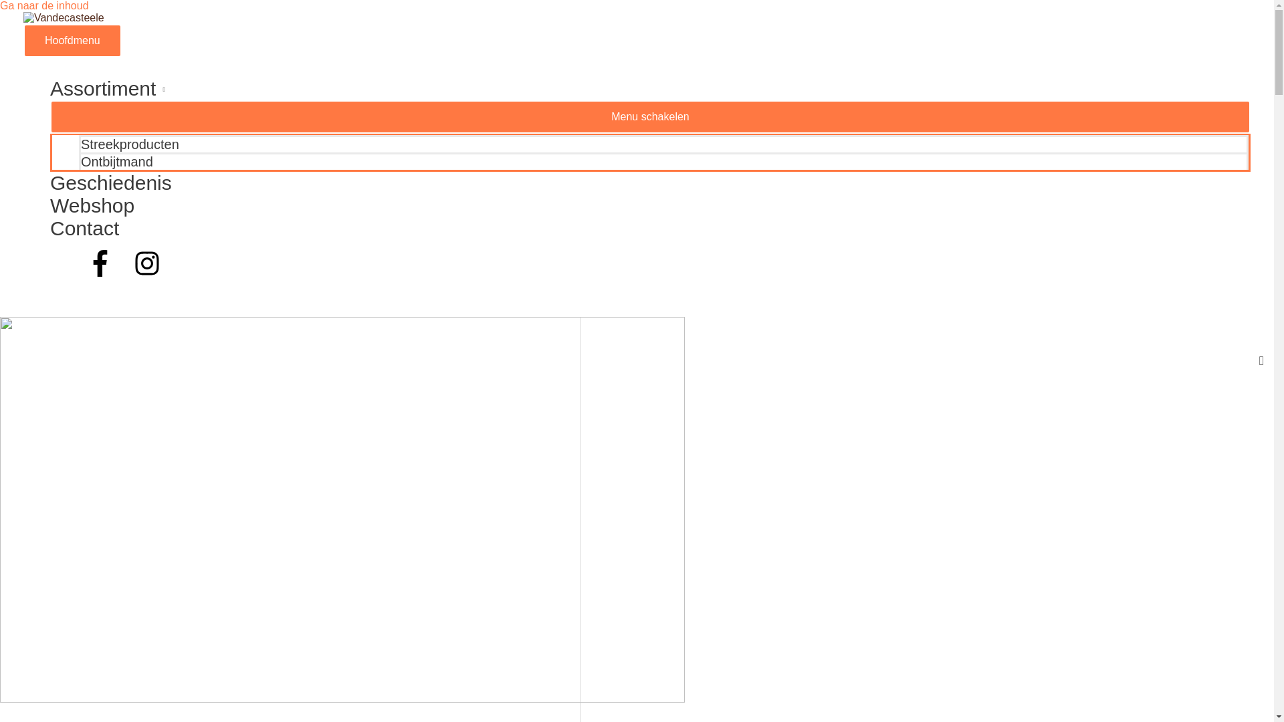  What do you see at coordinates (663, 161) in the screenshot?
I see `Ontbijtmand` at bounding box center [663, 161].